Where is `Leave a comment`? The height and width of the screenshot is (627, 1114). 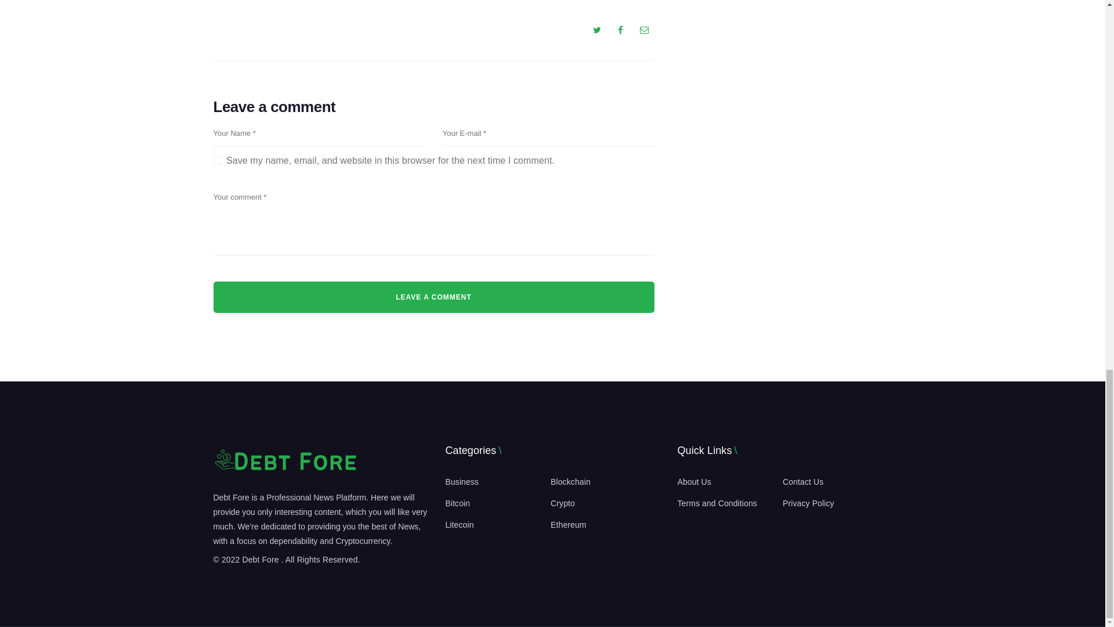 Leave a comment is located at coordinates (434, 296).